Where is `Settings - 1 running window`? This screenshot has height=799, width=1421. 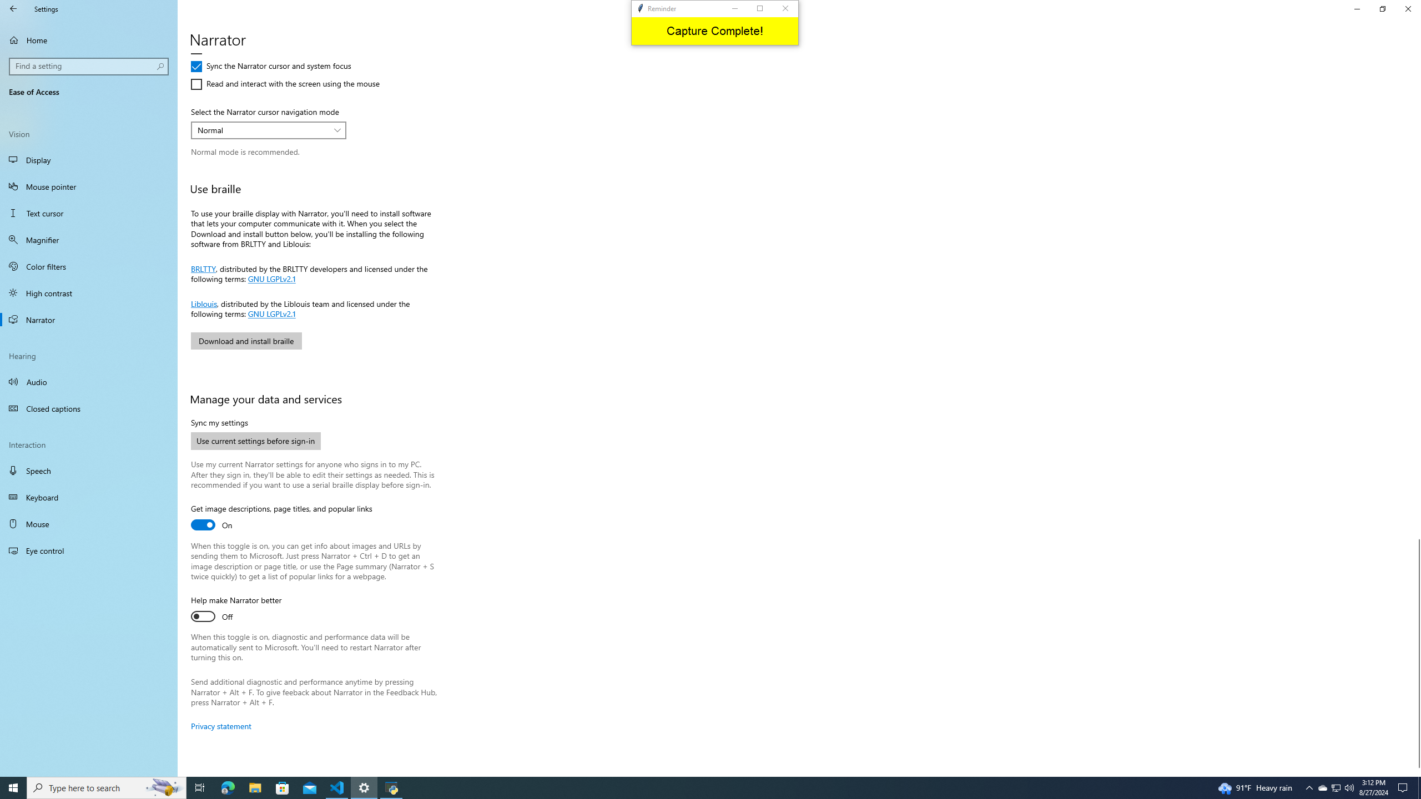 Settings - 1 running window is located at coordinates (270, 313).